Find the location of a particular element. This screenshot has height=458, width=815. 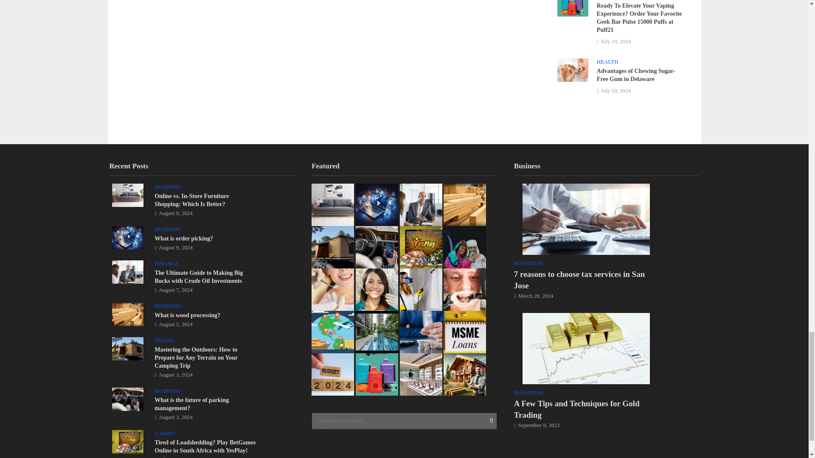

Advantages of Chewing Sugar-Free Gum in Delaware is located at coordinates (572, 69).